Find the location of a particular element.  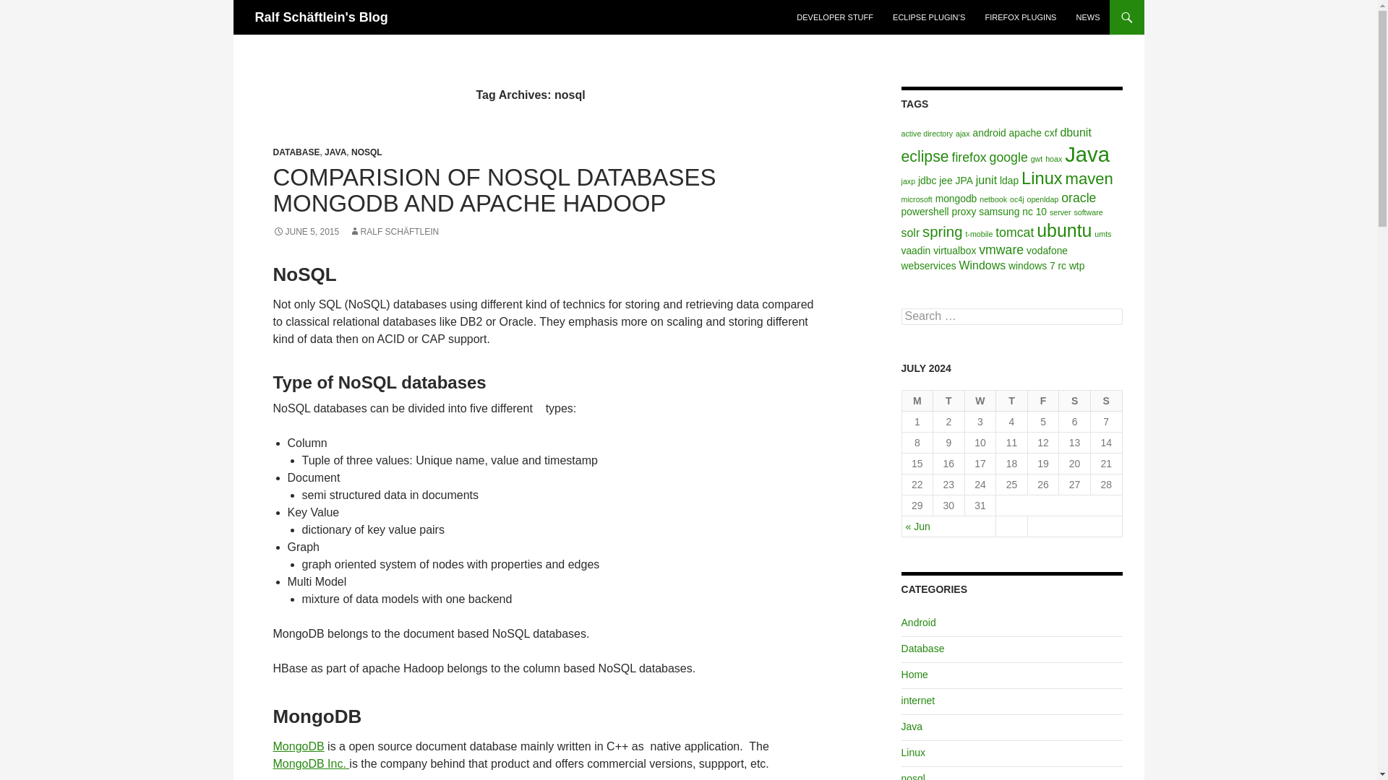

cxf is located at coordinates (1051, 133).